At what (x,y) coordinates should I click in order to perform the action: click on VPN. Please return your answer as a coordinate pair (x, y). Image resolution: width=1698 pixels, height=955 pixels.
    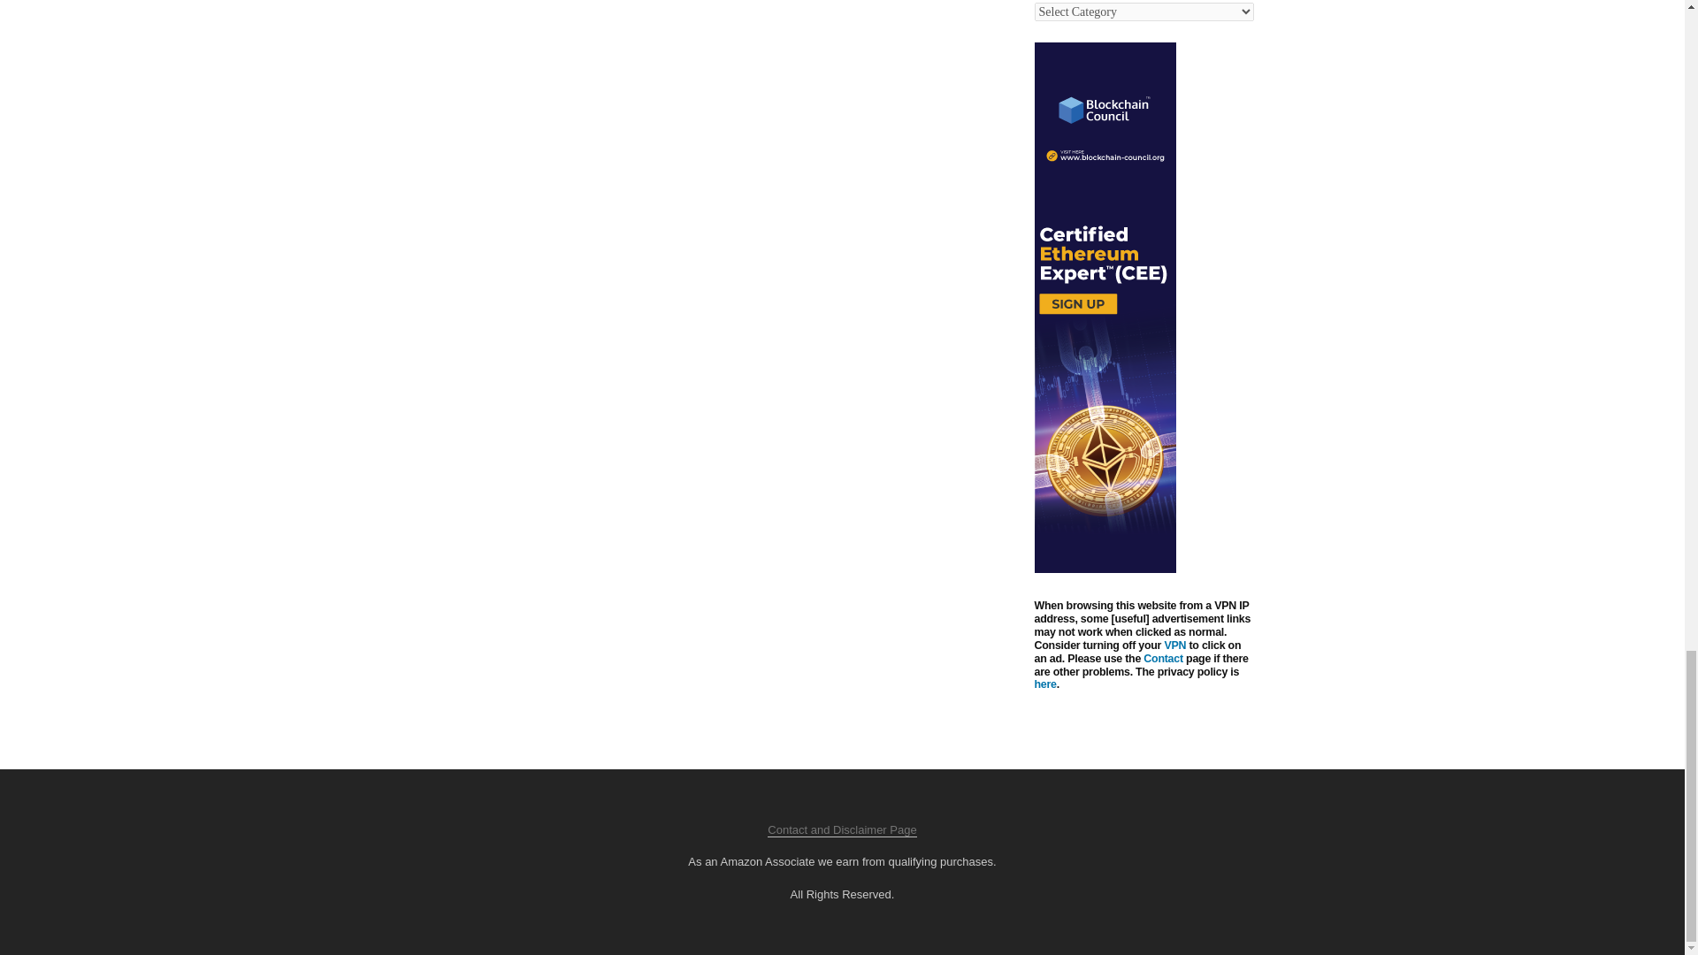
    Looking at the image, I should click on (1174, 645).